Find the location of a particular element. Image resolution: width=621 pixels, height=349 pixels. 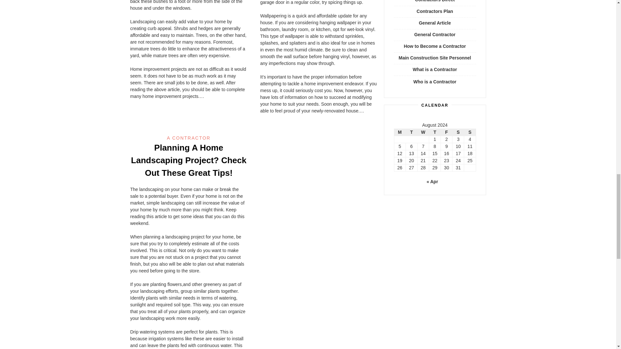

Thursday is located at coordinates (435, 132).